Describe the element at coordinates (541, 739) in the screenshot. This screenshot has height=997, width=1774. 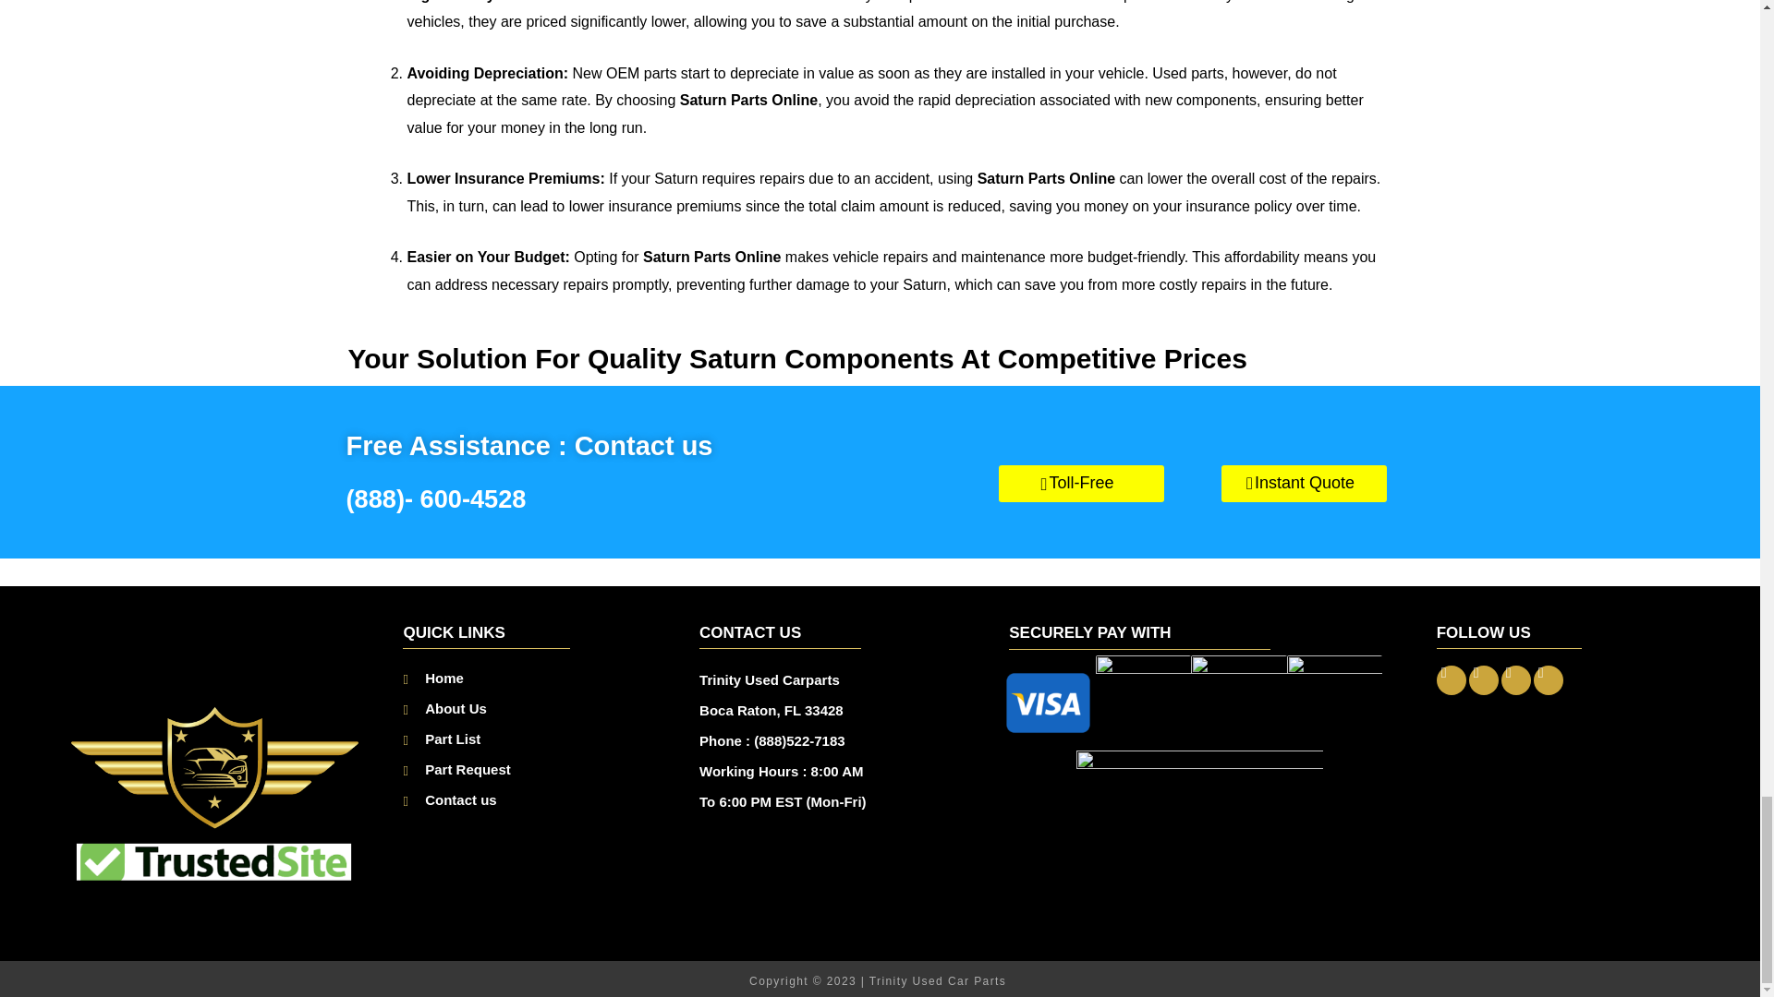
I see `Part List` at that location.